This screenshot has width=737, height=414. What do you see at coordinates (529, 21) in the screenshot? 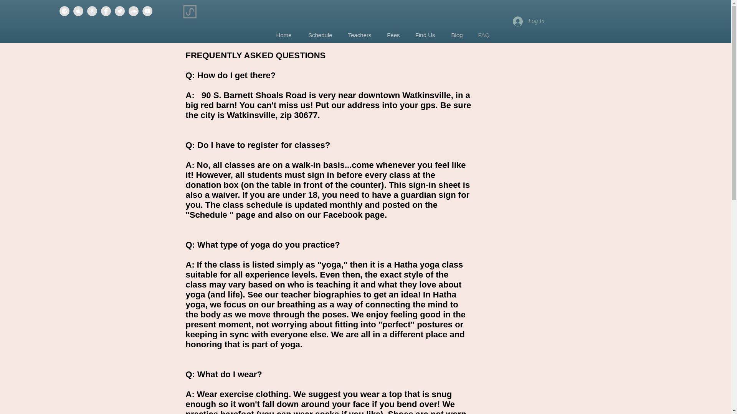
I see `Log In` at bounding box center [529, 21].